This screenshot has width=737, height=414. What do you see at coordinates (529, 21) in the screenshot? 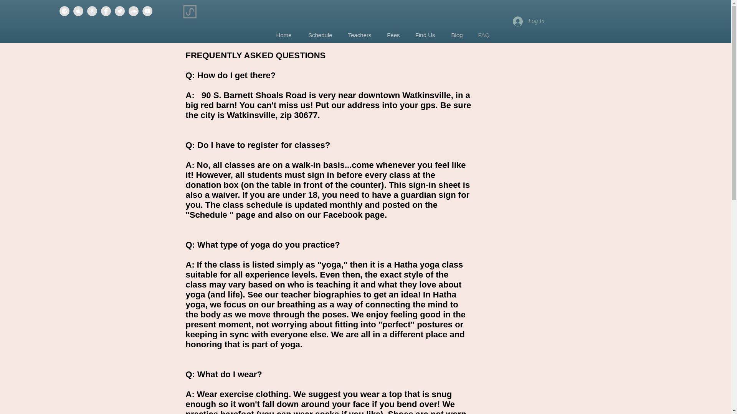
I see `Log In` at bounding box center [529, 21].